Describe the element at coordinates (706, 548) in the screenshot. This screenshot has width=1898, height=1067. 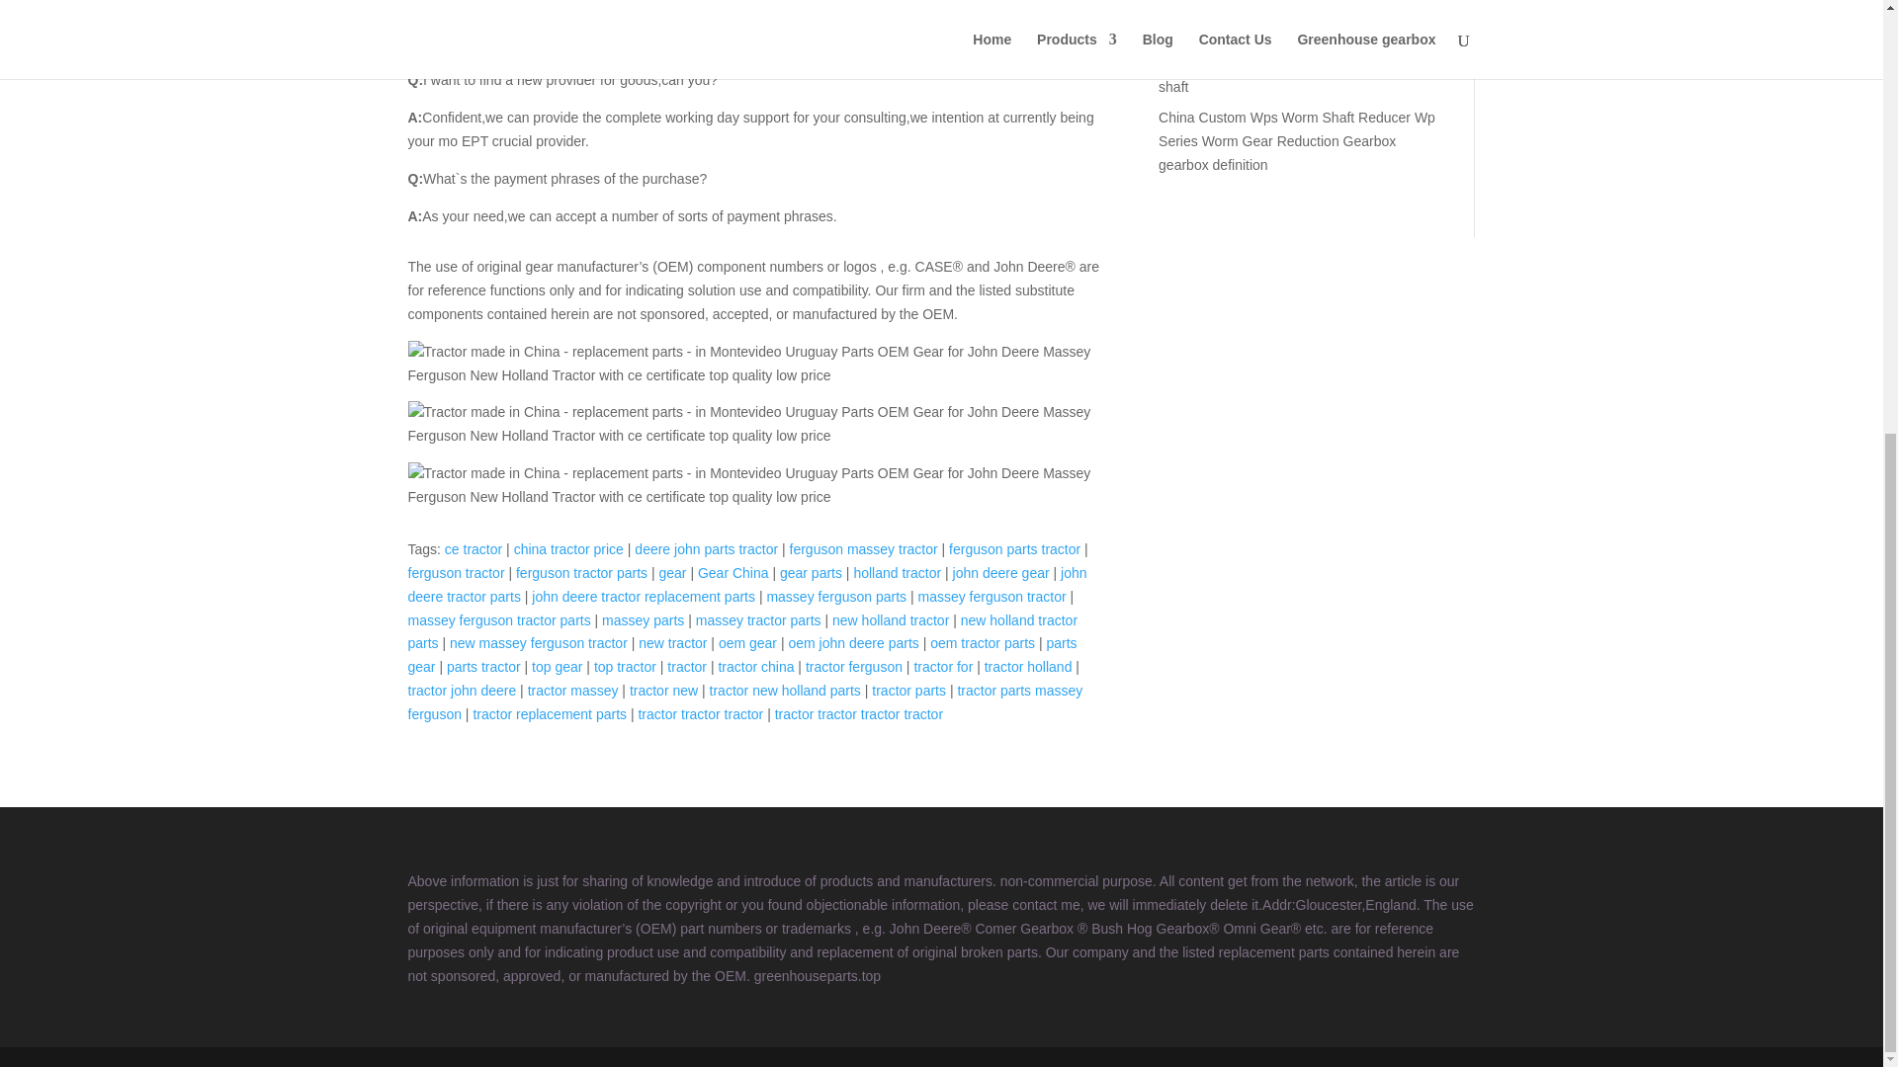
I see `deere john parts tractor` at that location.